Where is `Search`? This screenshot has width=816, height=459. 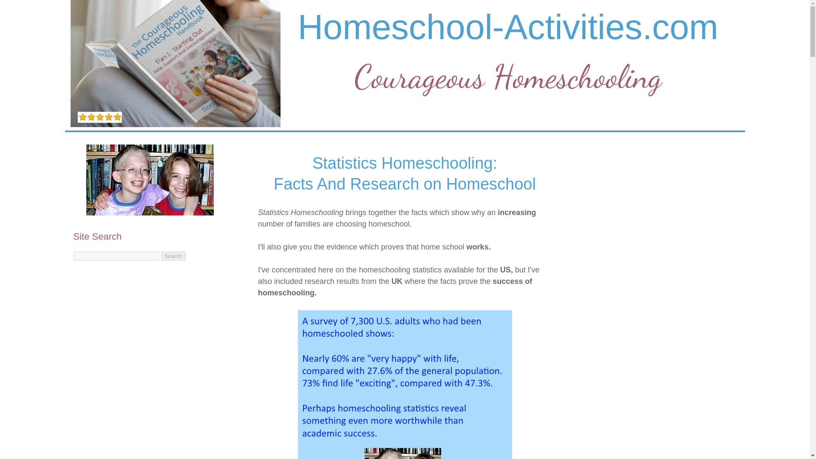
Search is located at coordinates (173, 256).